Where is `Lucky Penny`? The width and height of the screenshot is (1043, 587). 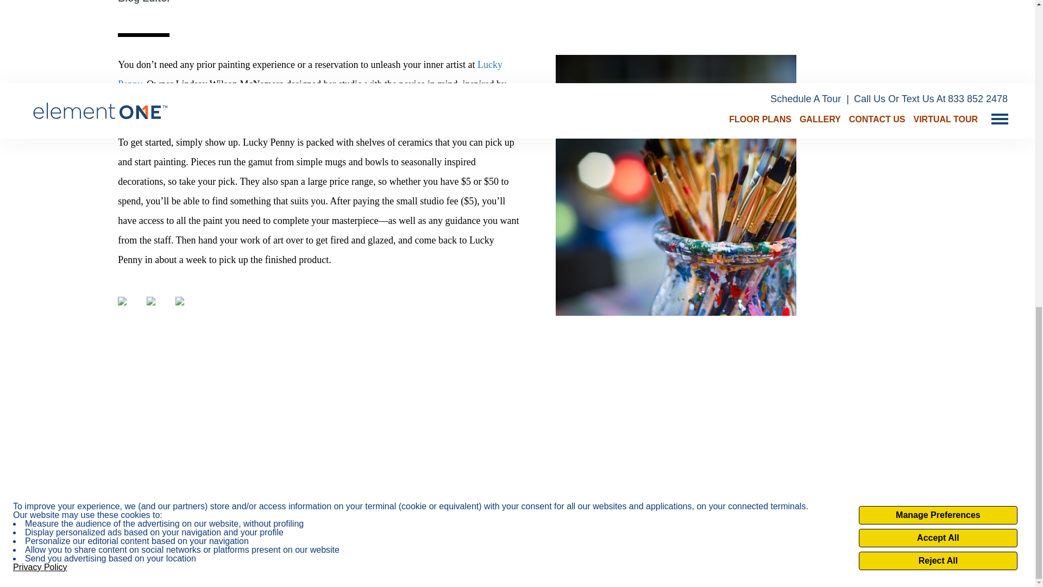 Lucky Penny is located at coordinates (310, 74).